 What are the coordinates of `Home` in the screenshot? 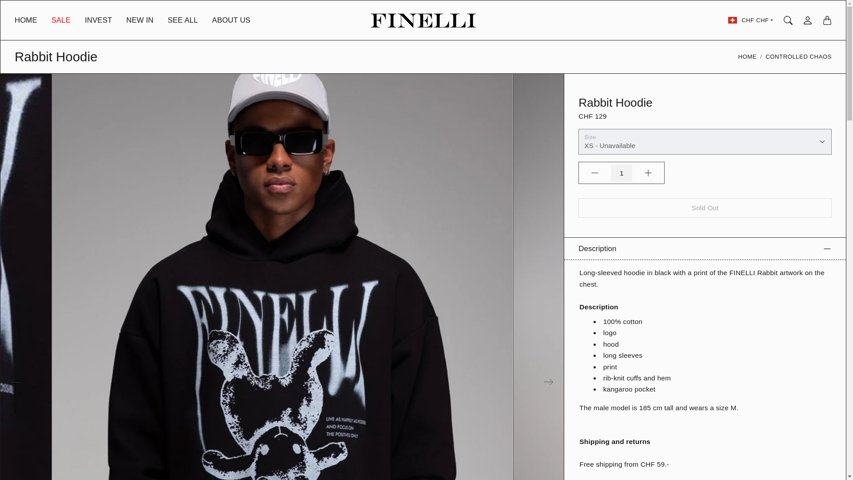 It's located at (748, 57).